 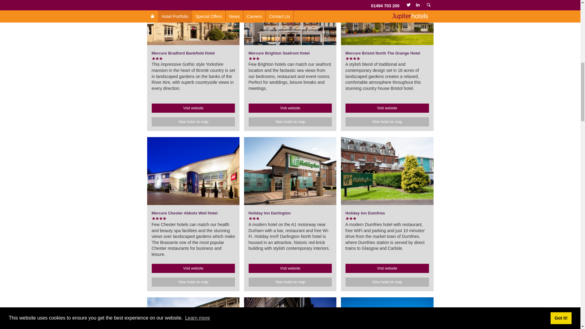 What do you see at coordinates (183, 53) in the screenshot?
I see `Mercure Bradford Bankfield Hotel` at bounding box center [183, 53].